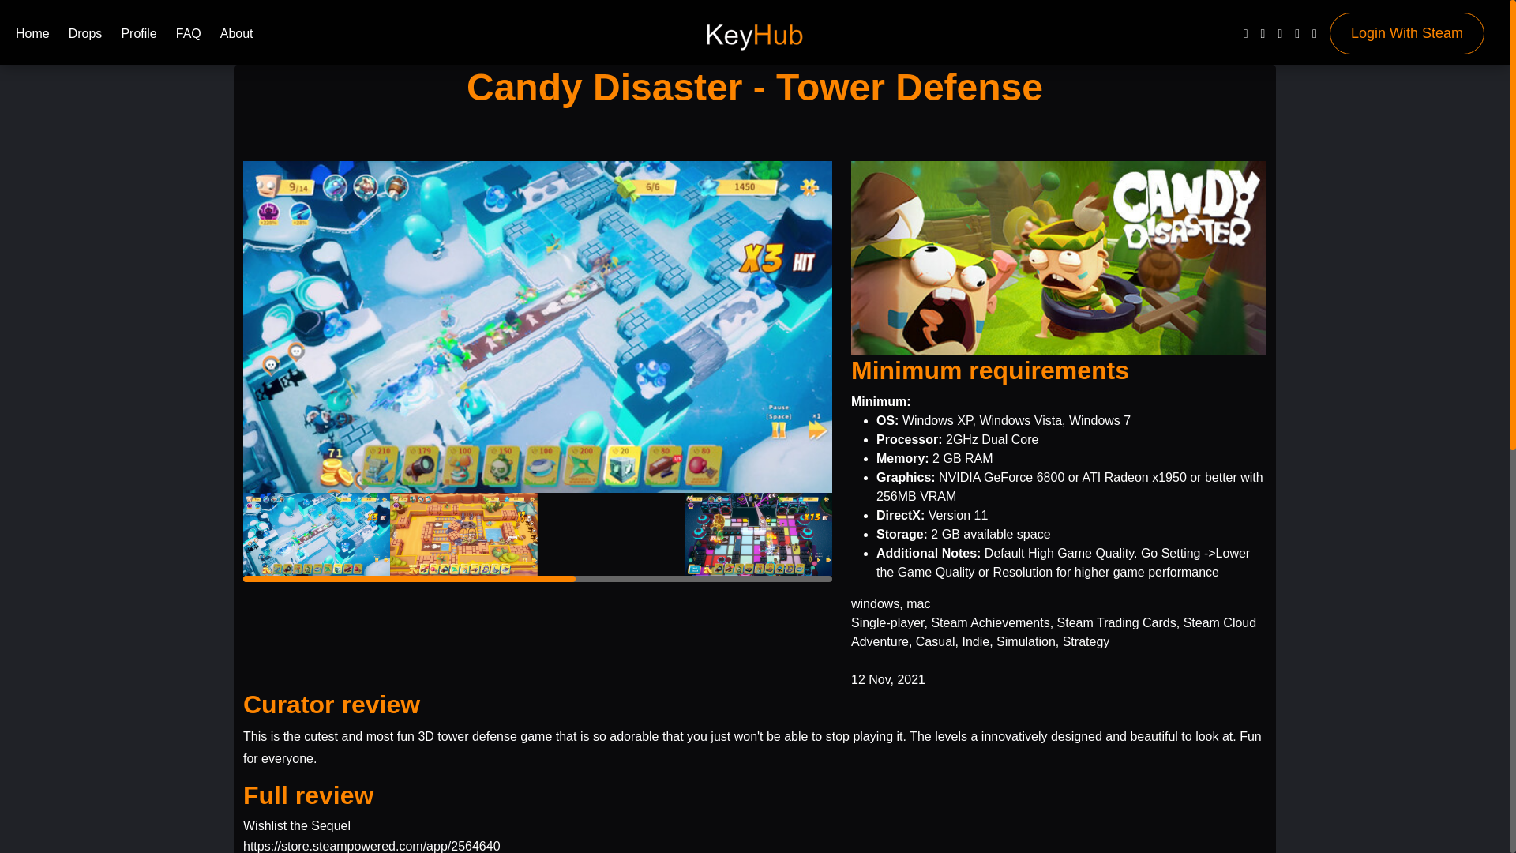 This screenshot has width=1516, height=853. What do you see at coordinates (188, 36) in the screenshot?
I see `FAQ` at bounding box center [188, 36].